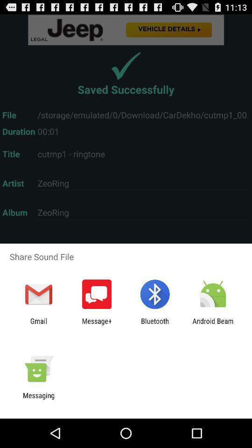 This screenshot has height=448, width=252. What do you see at coordinates (97, 325) in the screenshot?
I see `jump until message+` at bounding box center [97, 325].